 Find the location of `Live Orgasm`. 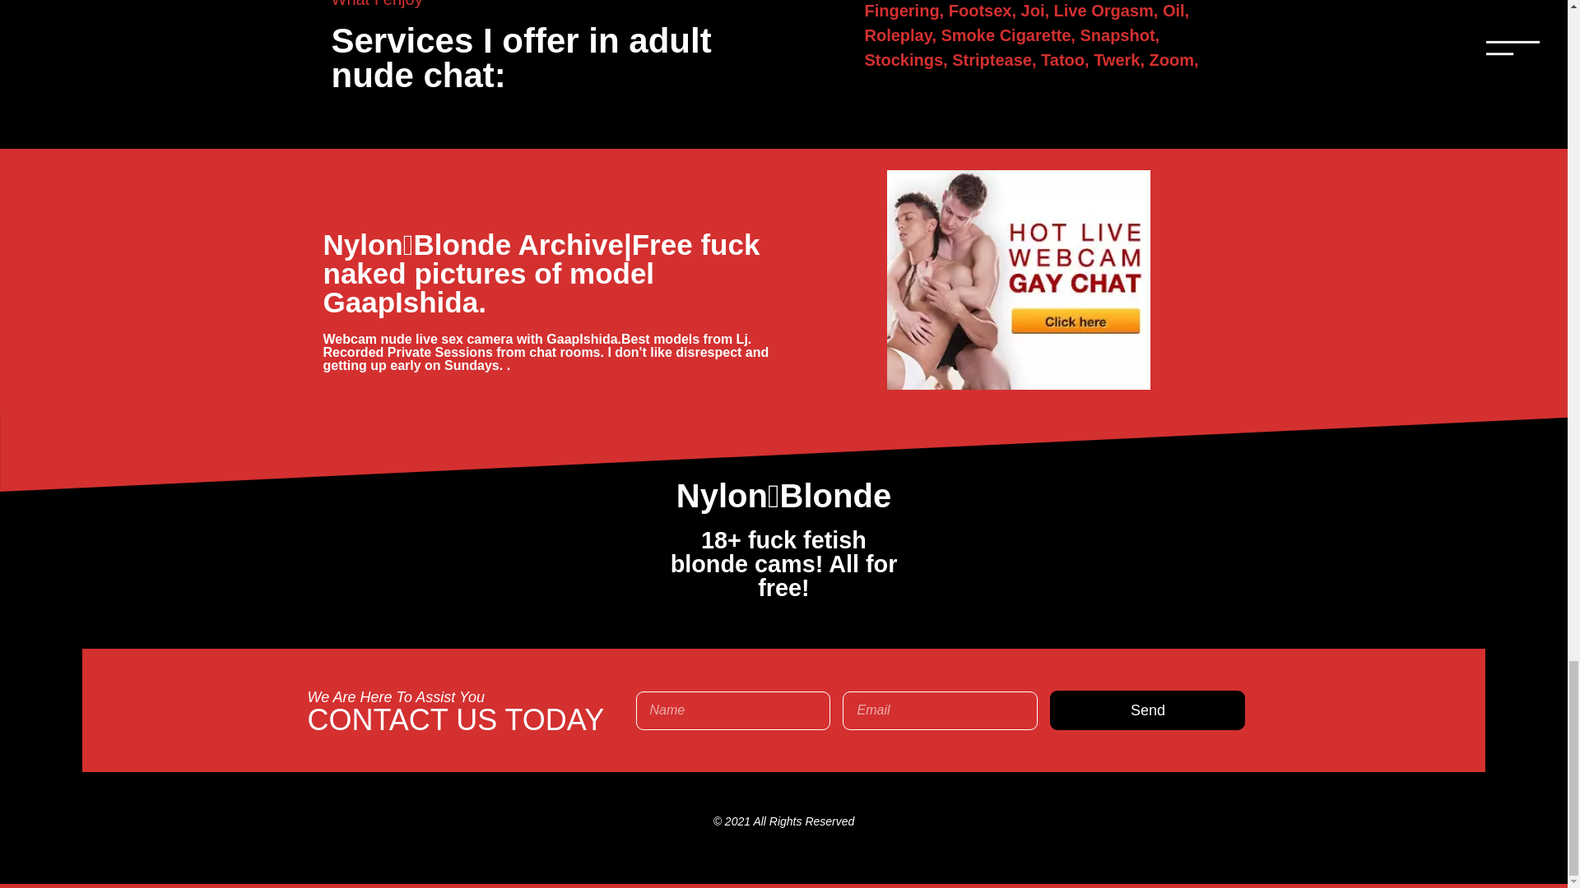

Live Orgasm is located at coordinates (1108, 10).